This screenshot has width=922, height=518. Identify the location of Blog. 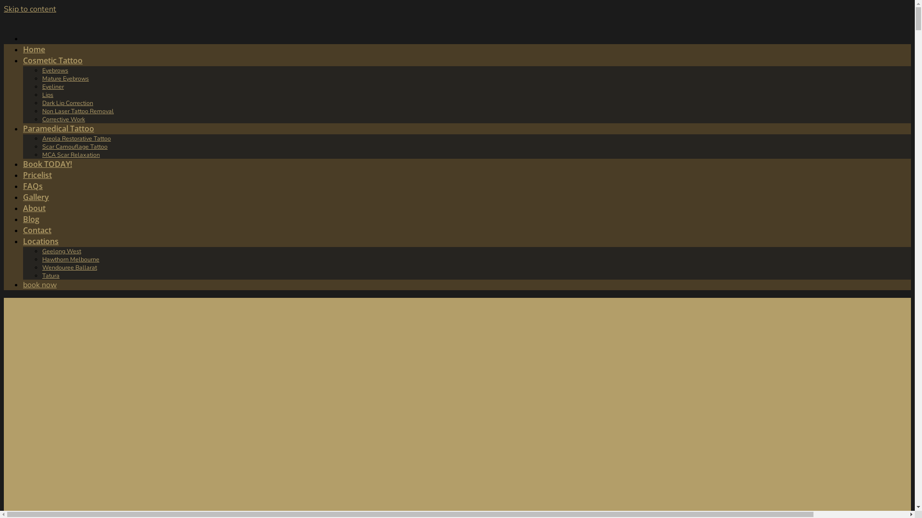
(31, 219).